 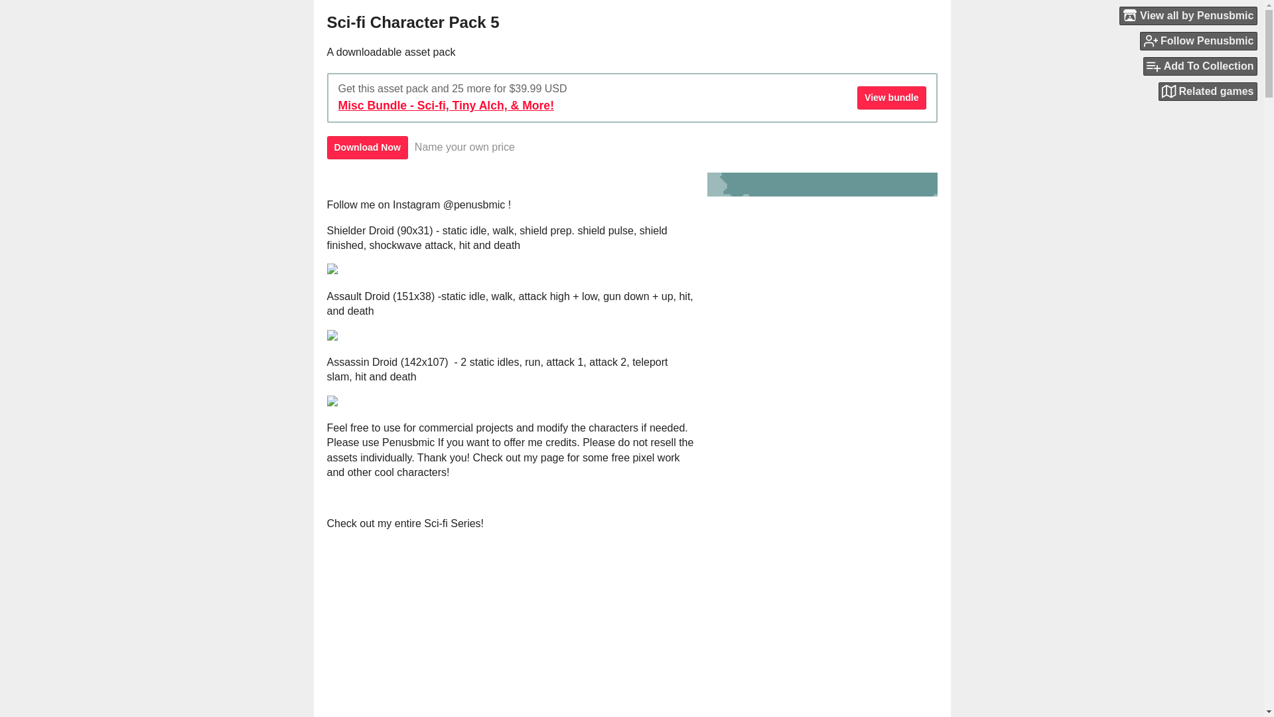 I want to click on View all by Penusbmic, so click(x=1188, y=15).